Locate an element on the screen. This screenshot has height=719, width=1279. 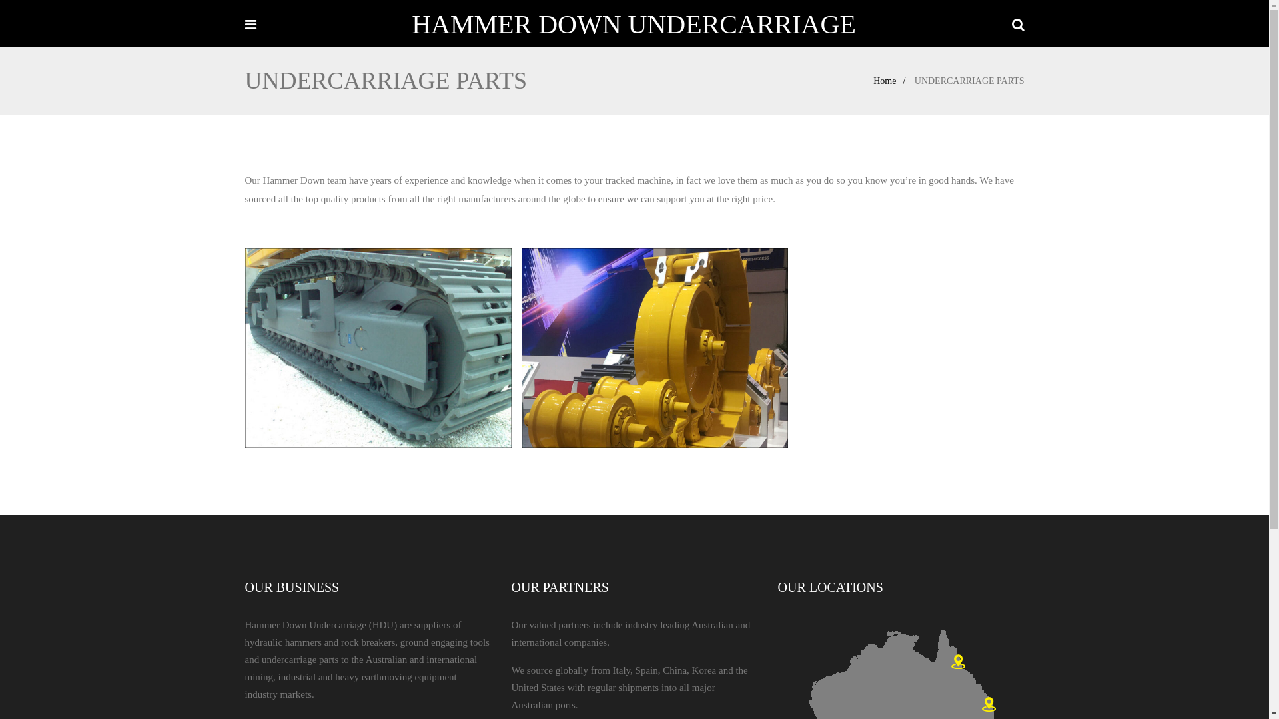
Home is located at coordinates (893, 81).